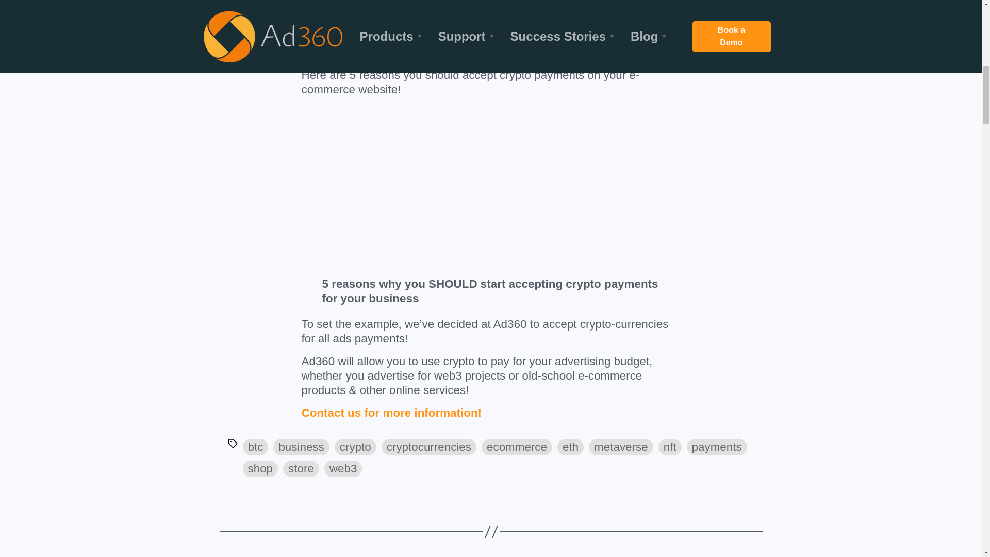 The image size is (990, 557). I want to click on crypto, so click(355, 447).